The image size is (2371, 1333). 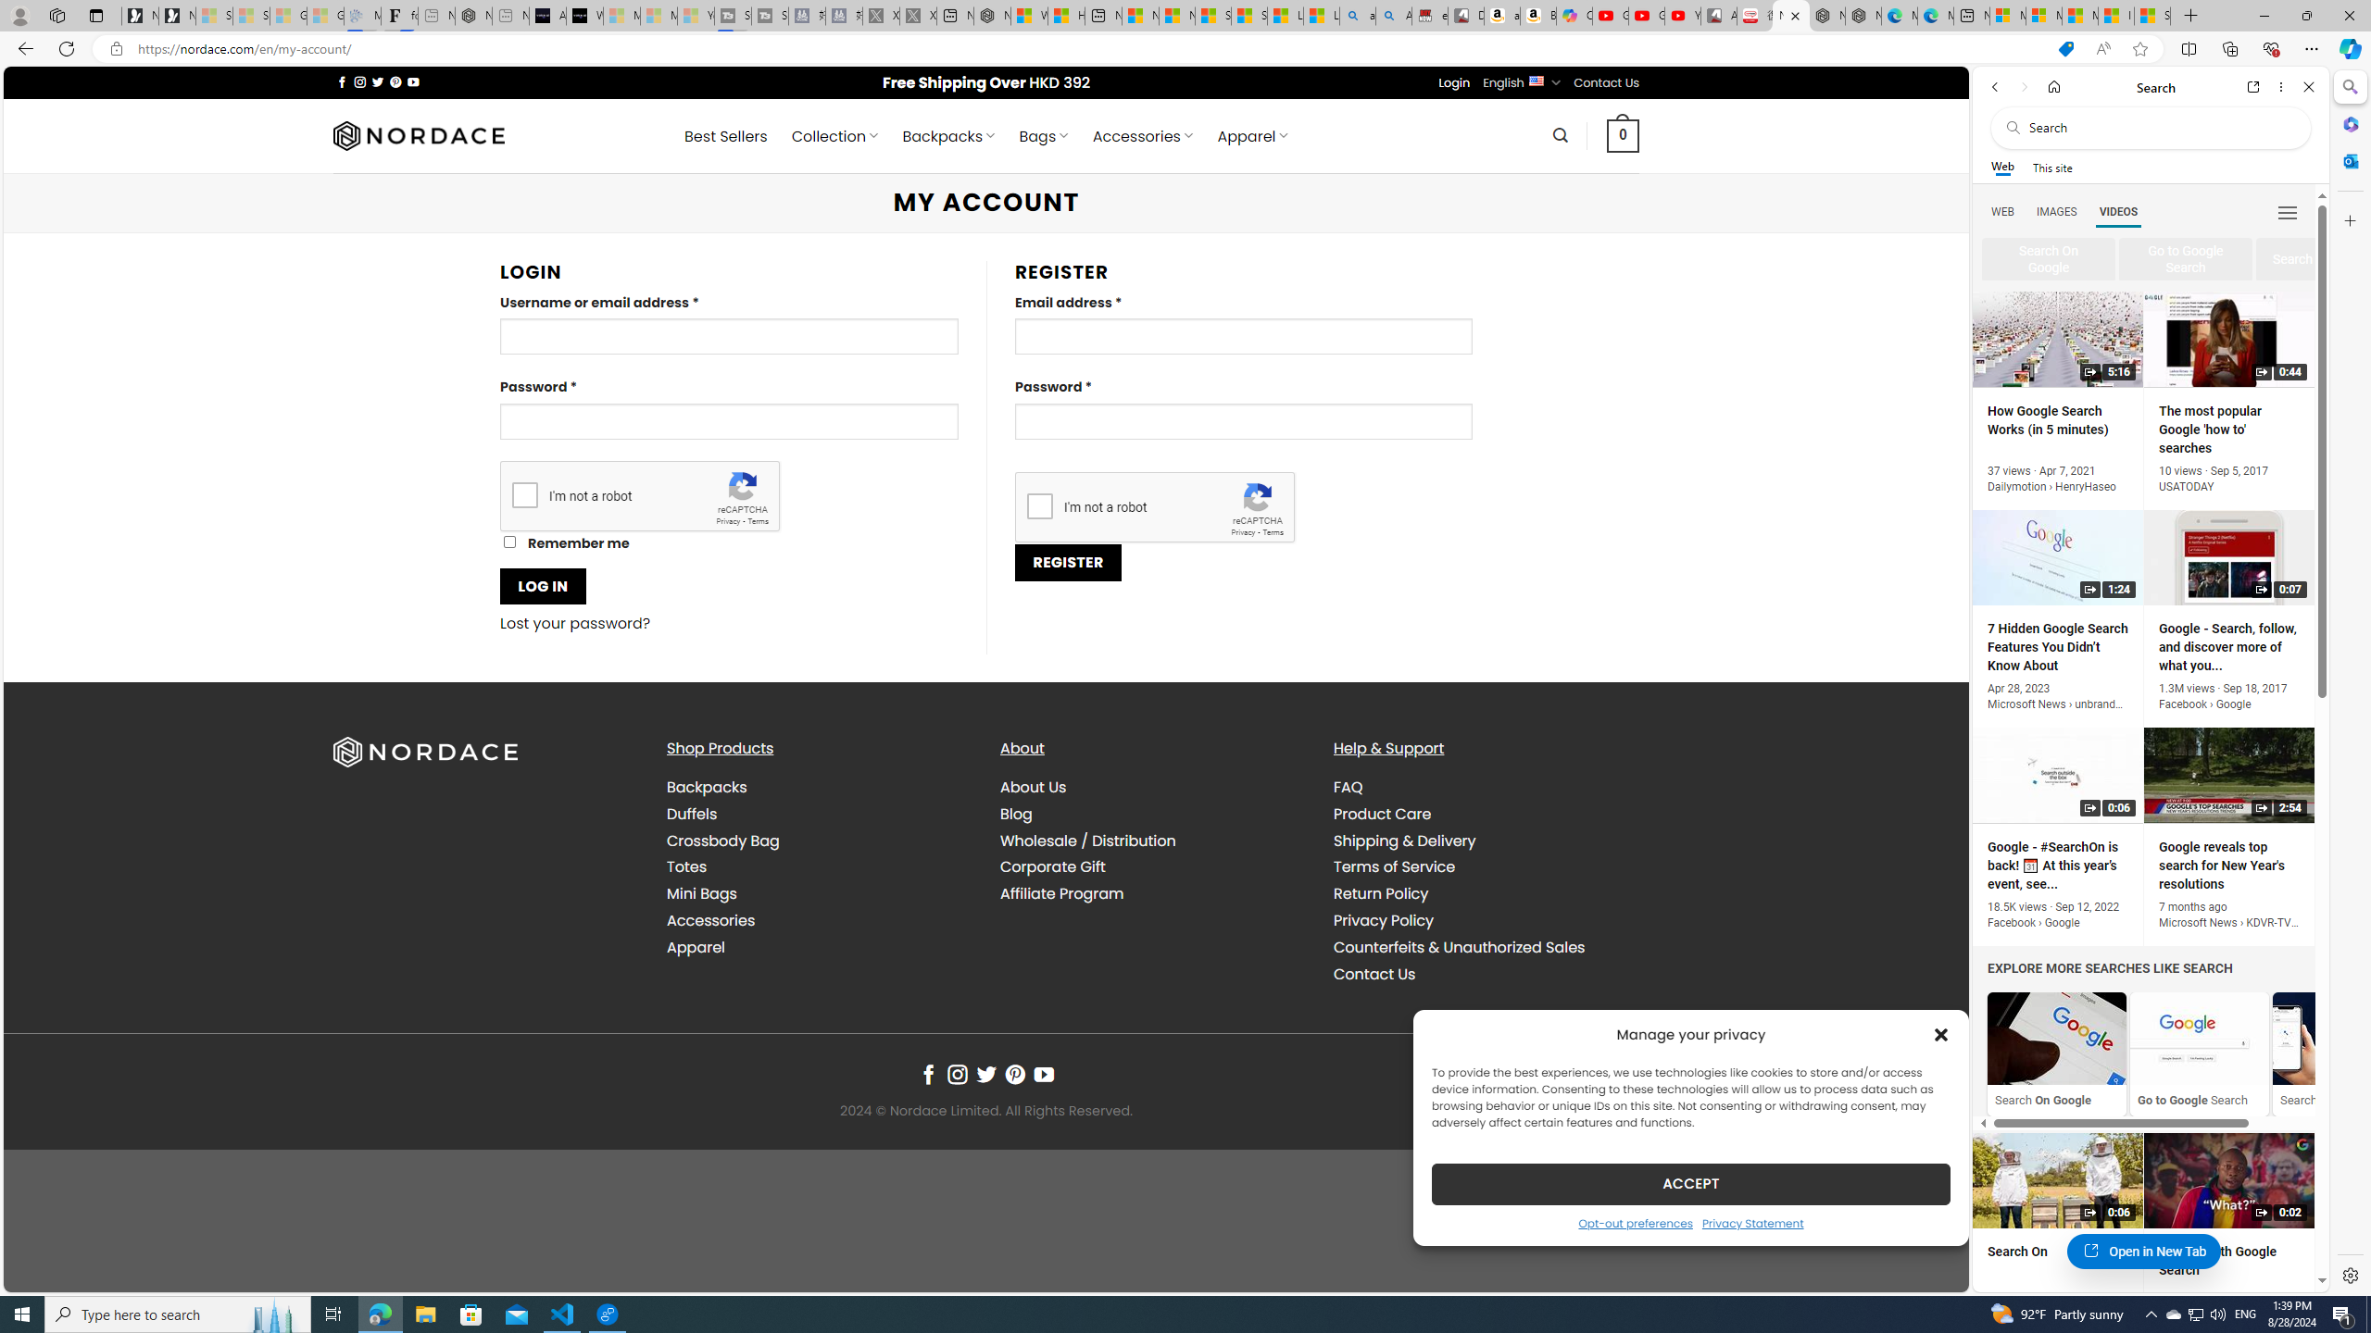 What do you see at coordinates (706, 787) in the screenshot?
I see `Backpacks` at bounding box center [706, 787].